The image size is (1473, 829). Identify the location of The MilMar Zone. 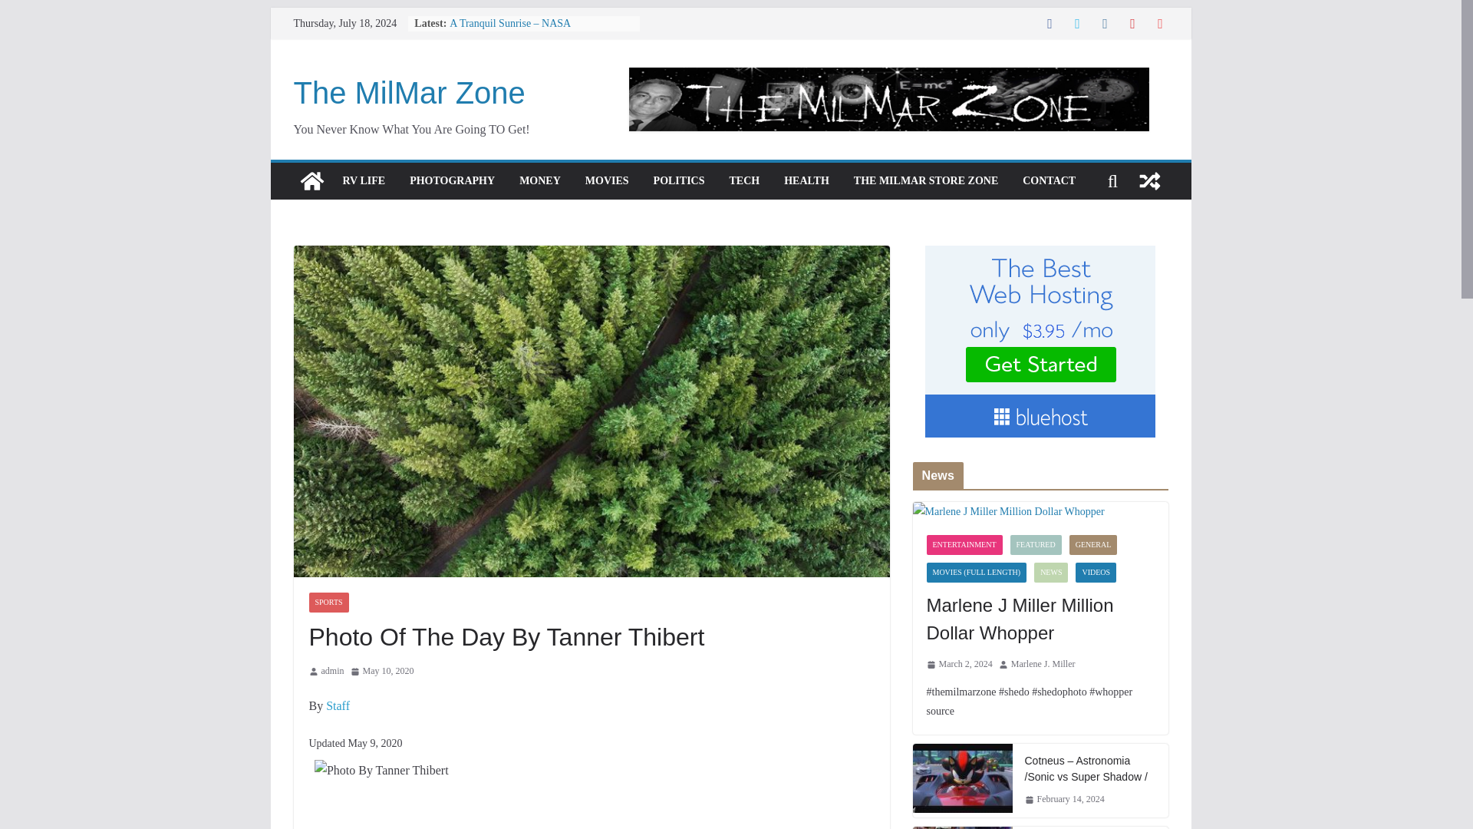
(311, 181).